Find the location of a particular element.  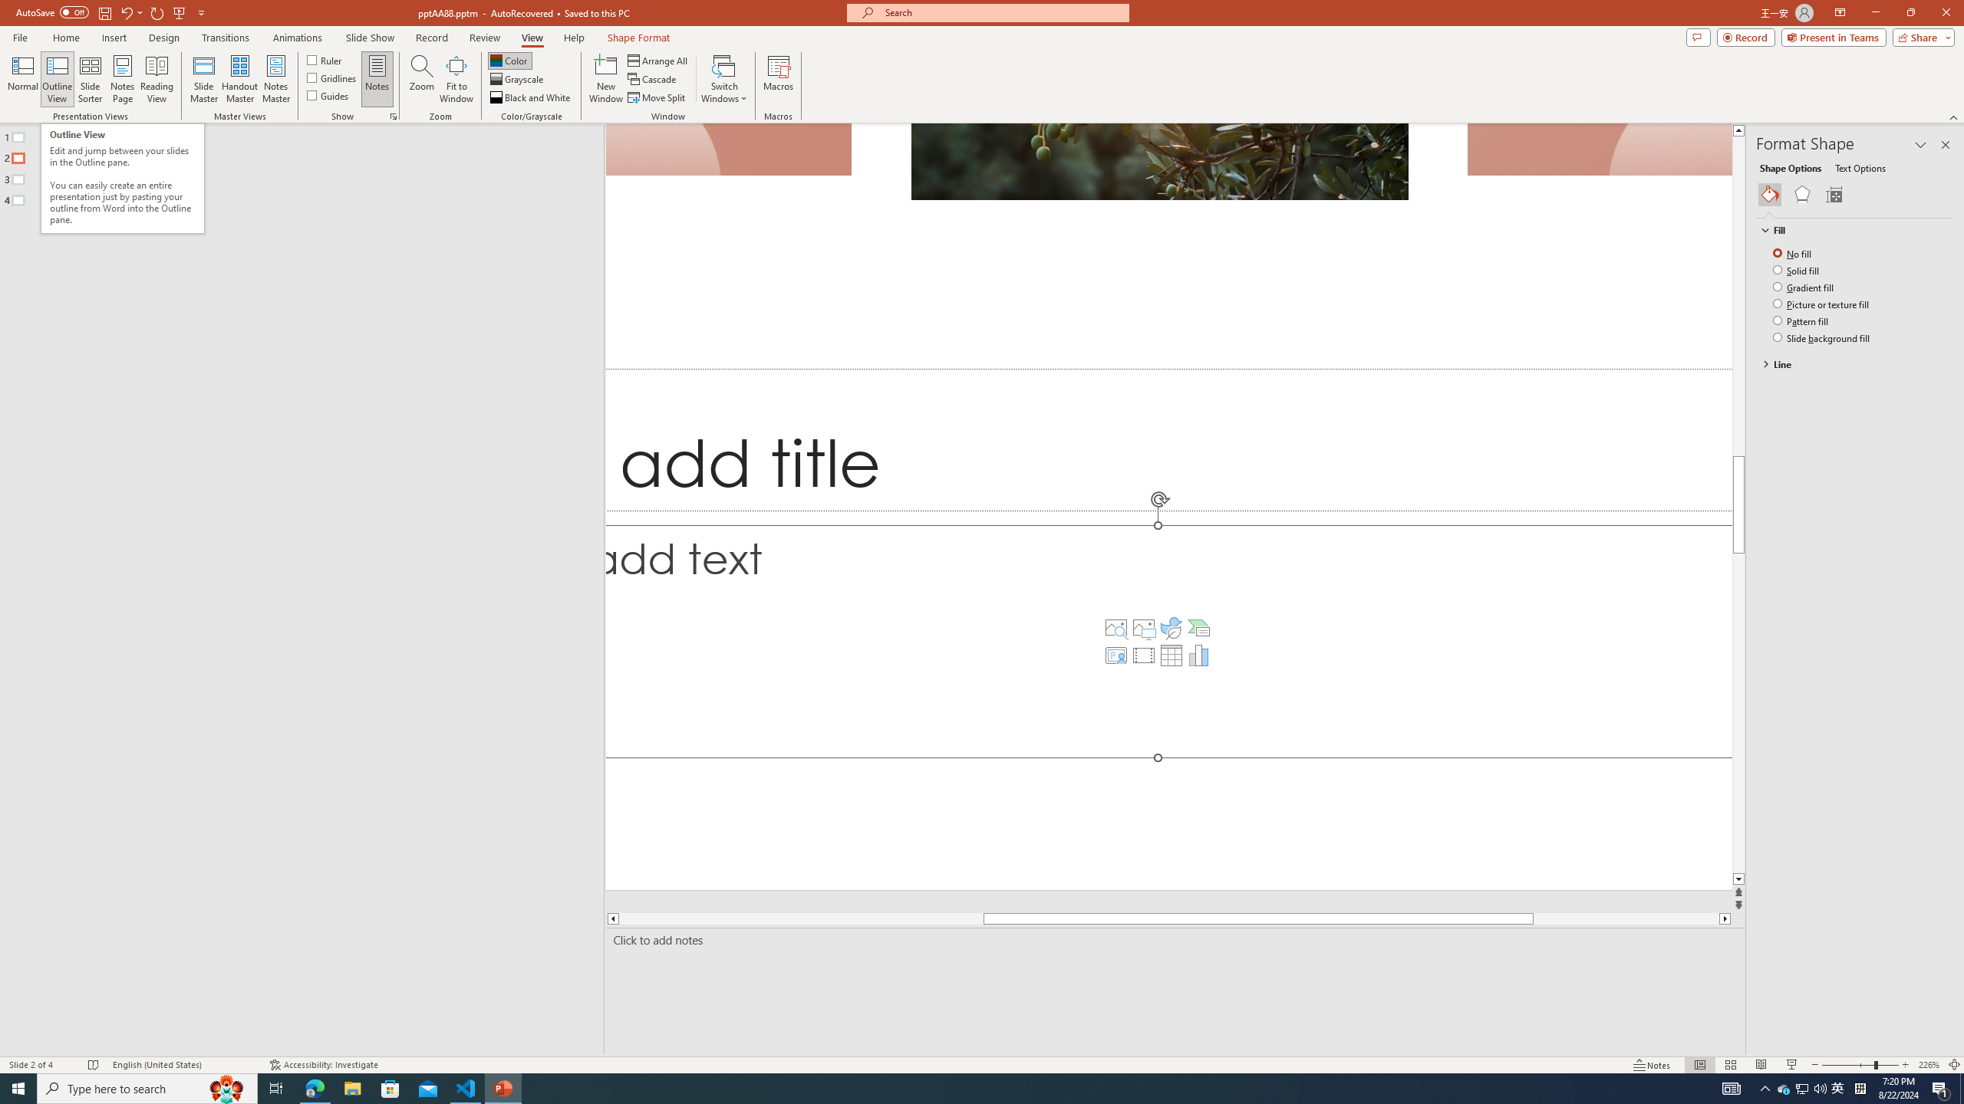

Notes Page is located at coordinates (123, 79).